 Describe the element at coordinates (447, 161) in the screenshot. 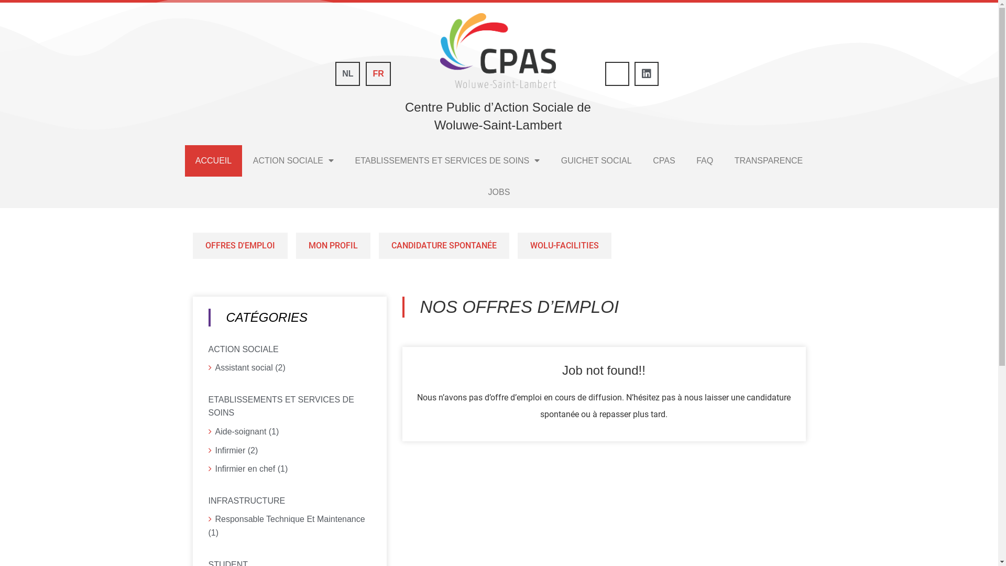

I see `ETABLISSEMENTS ET SERVICES DE SOINS` at that location.